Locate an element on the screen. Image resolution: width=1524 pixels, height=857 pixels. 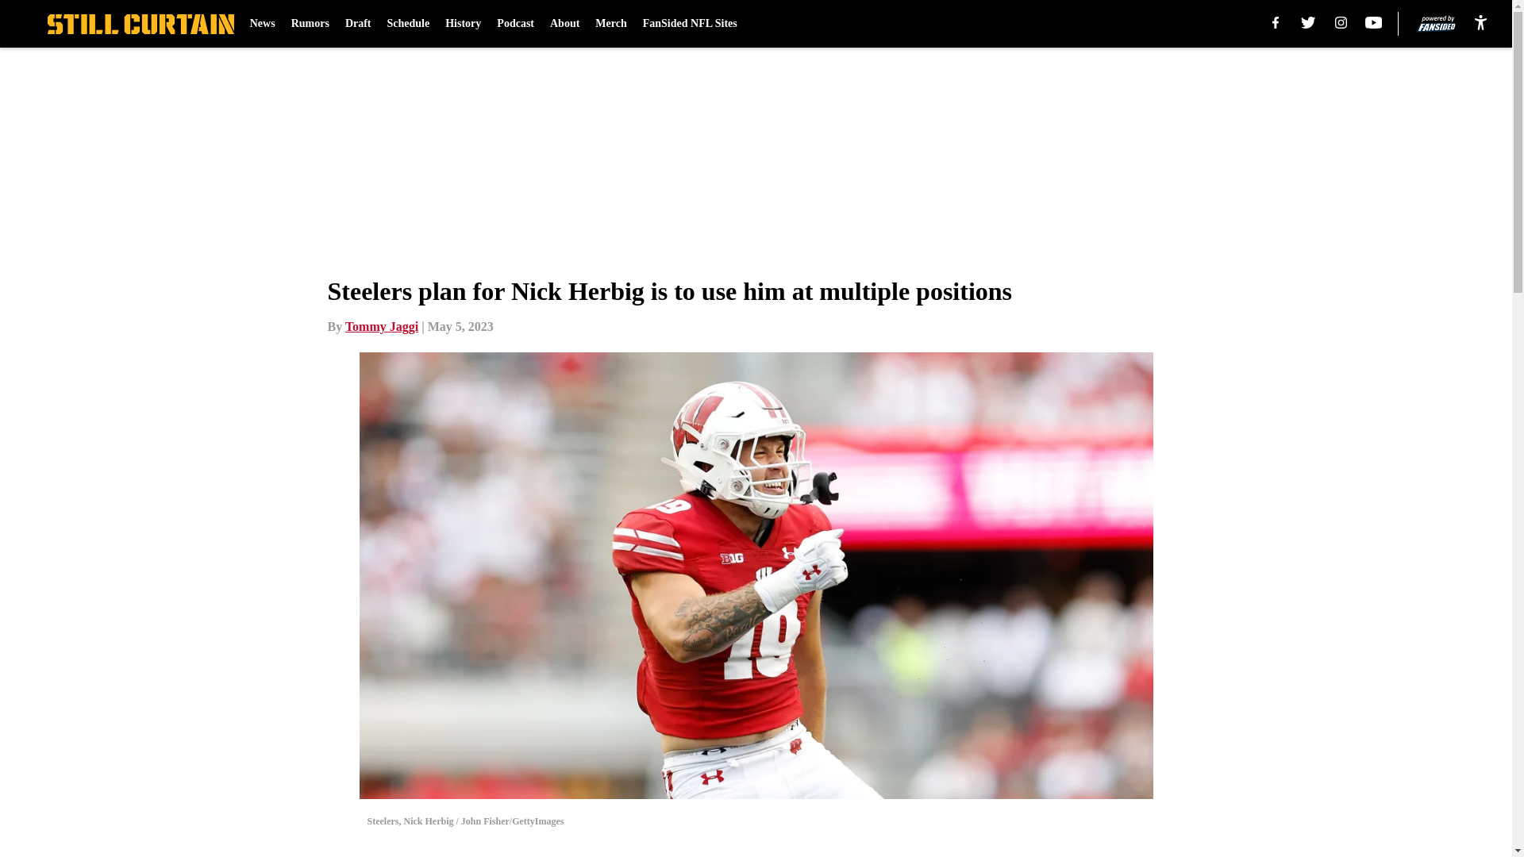
Merch is located at coordinates (611, 24).